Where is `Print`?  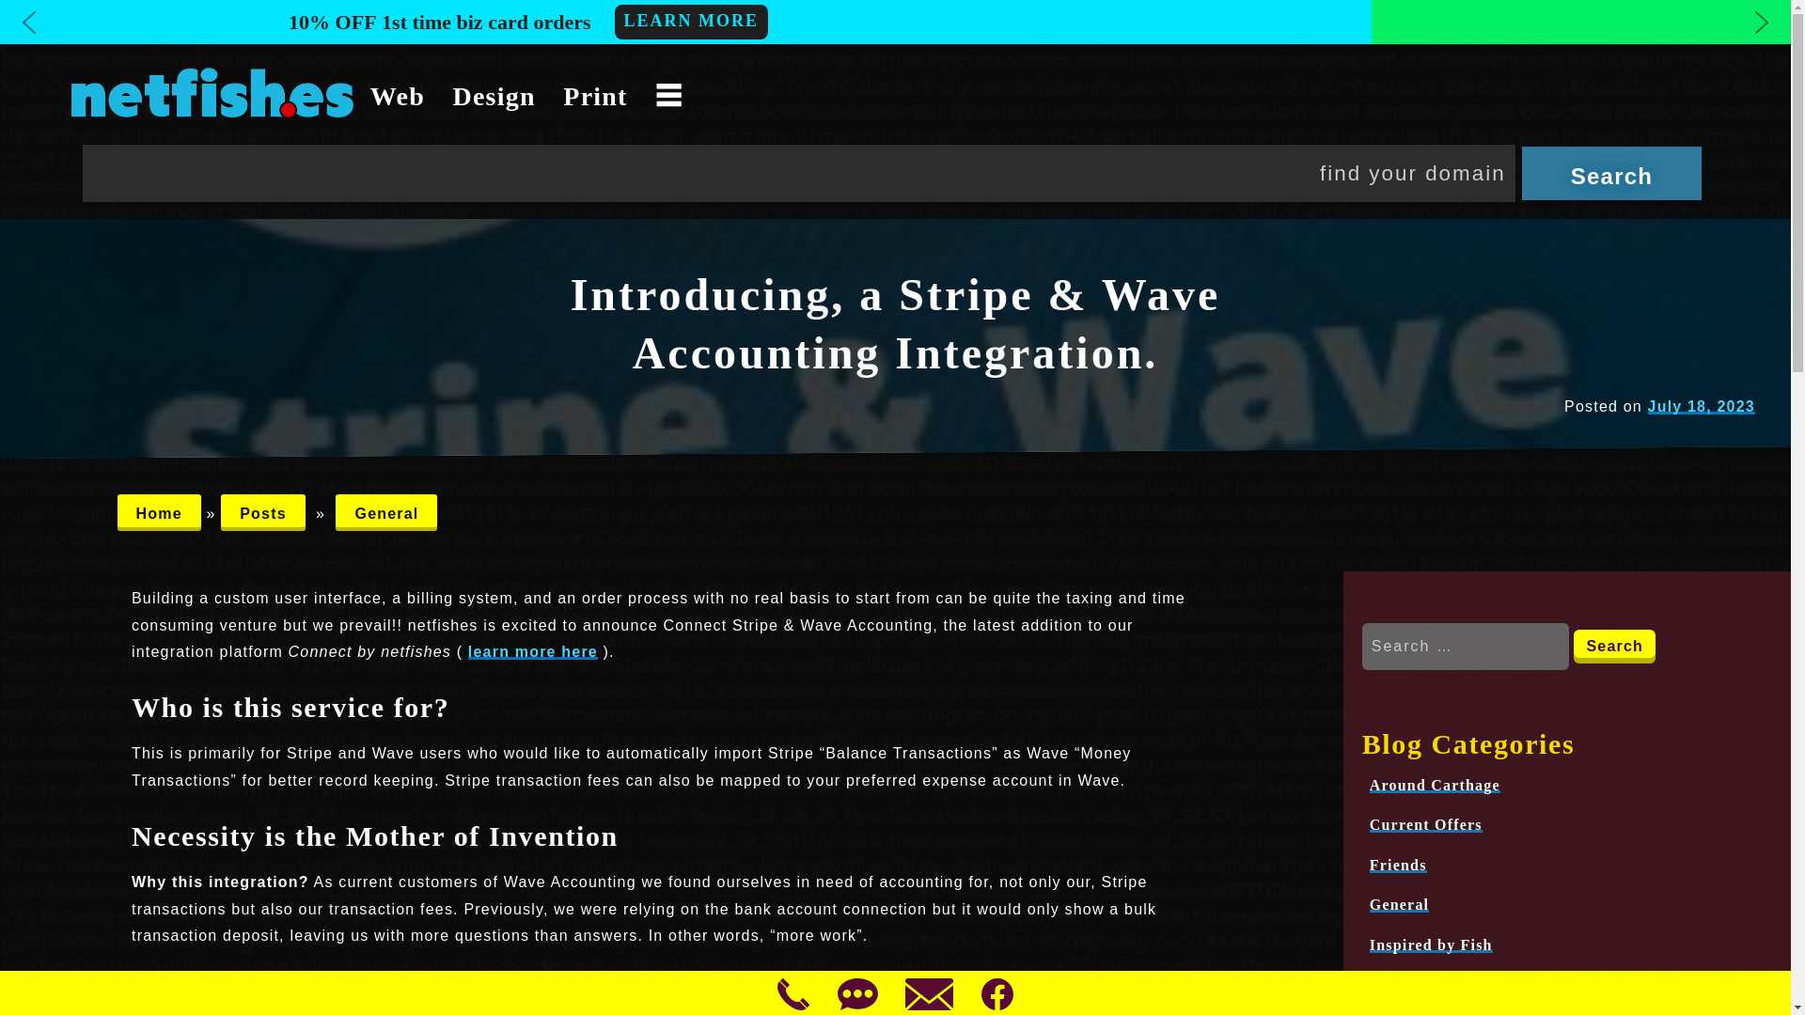 Print is located at coordinates (594, 96).